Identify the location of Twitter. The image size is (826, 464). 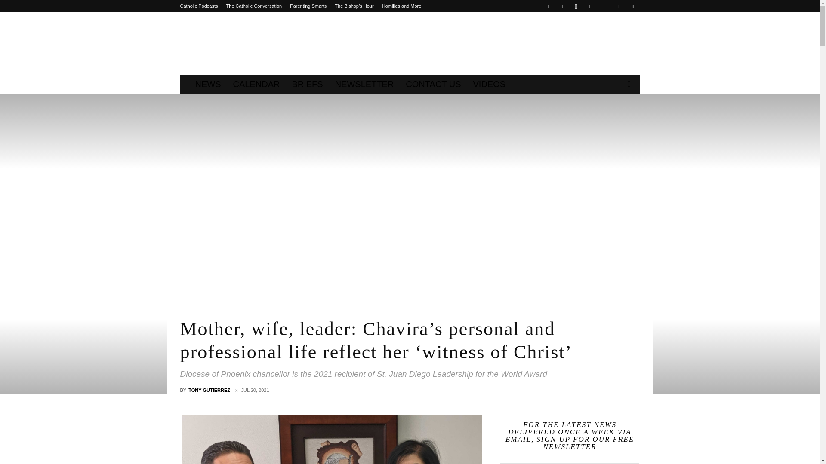
(604, 6).